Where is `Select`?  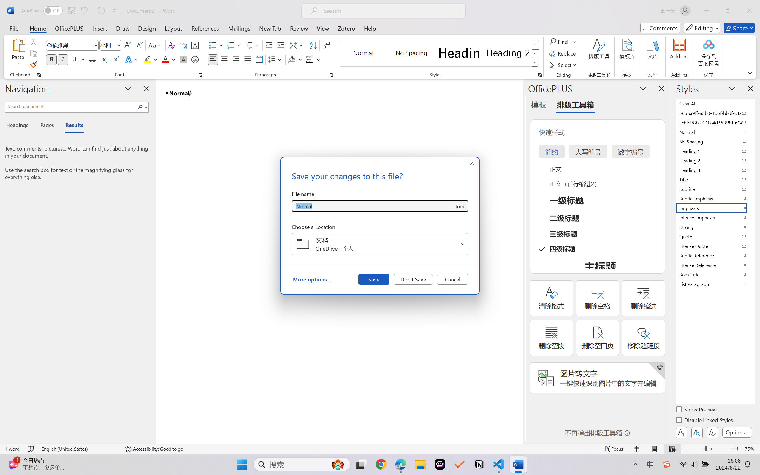
Select is located at coordinates (564, 65).